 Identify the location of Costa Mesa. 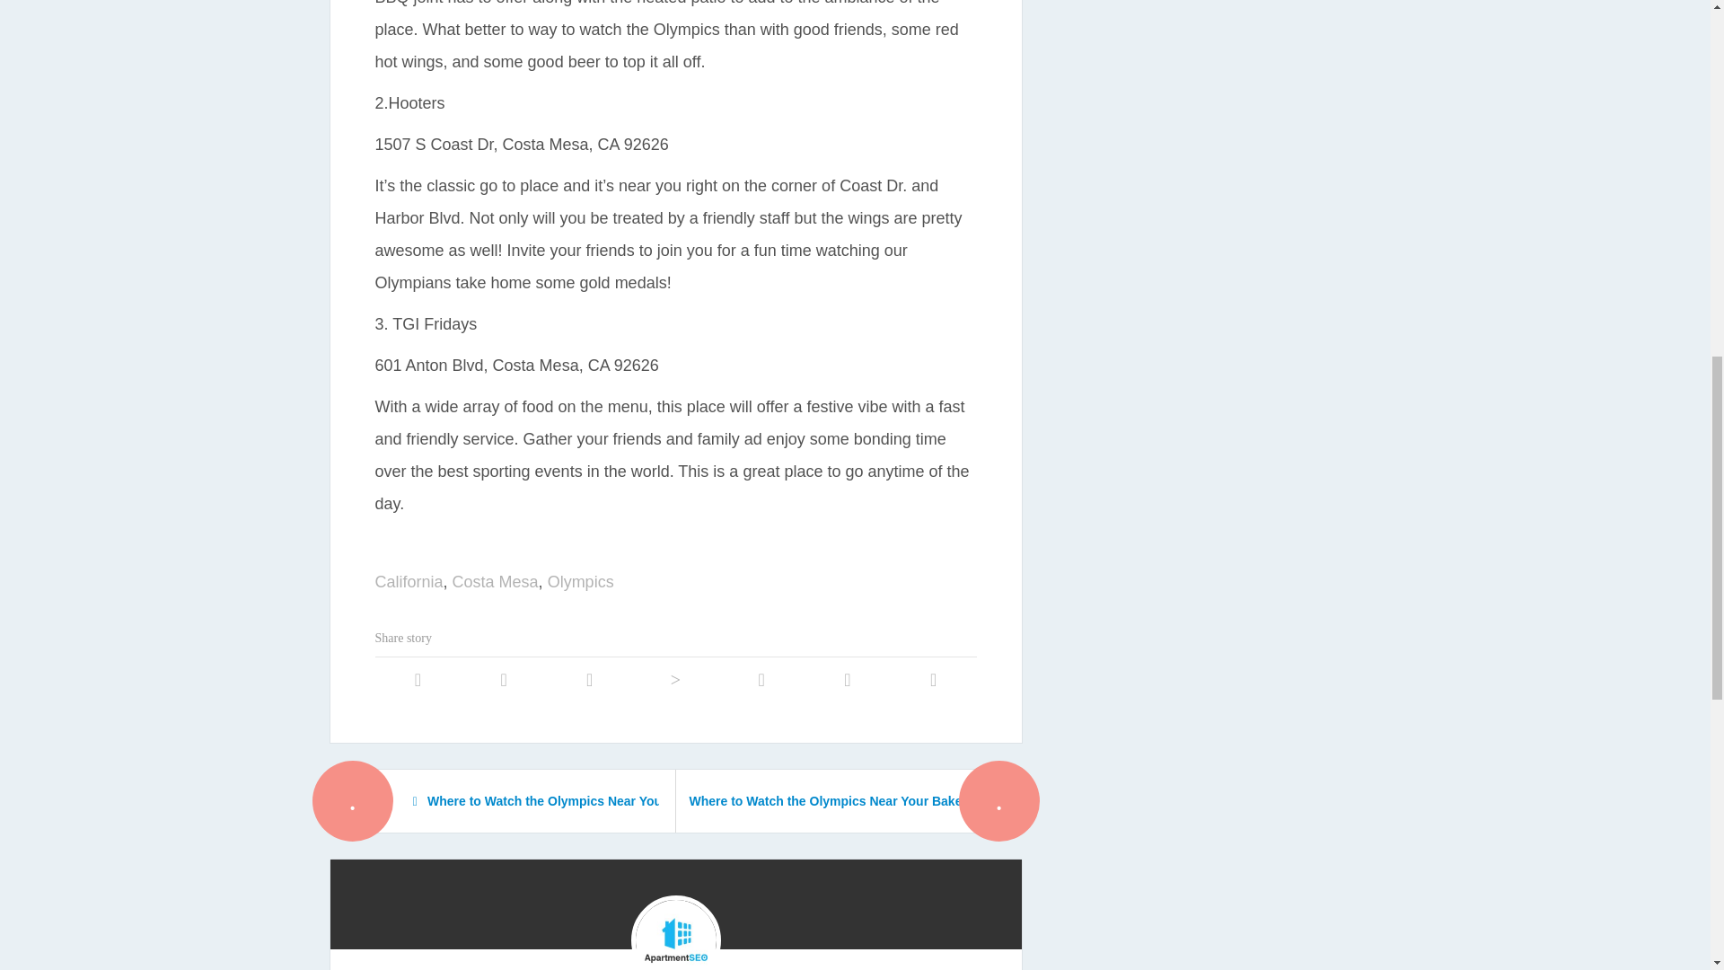
(495, 582).